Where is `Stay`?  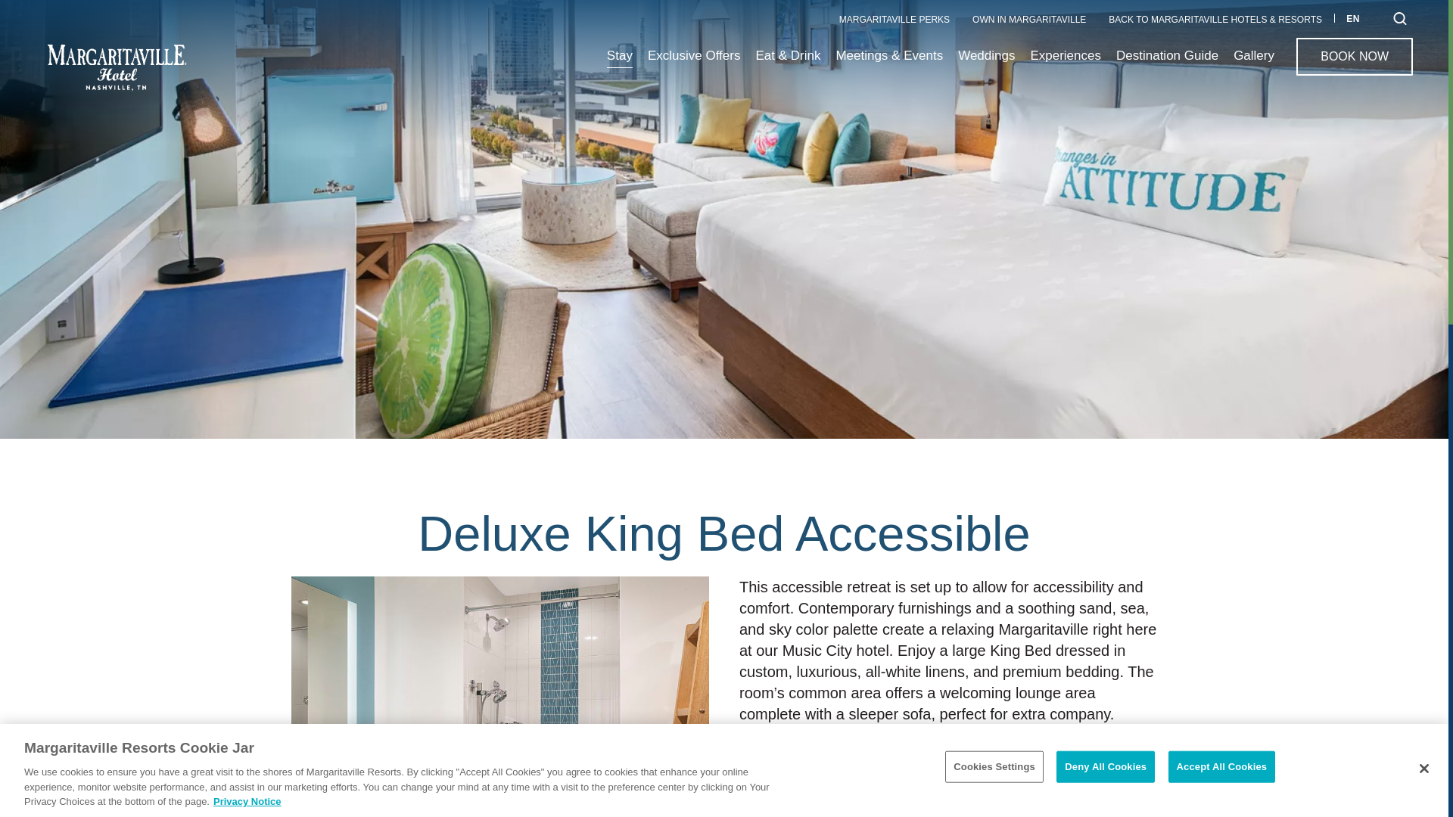 Stay is located at coordinates (985, 62).